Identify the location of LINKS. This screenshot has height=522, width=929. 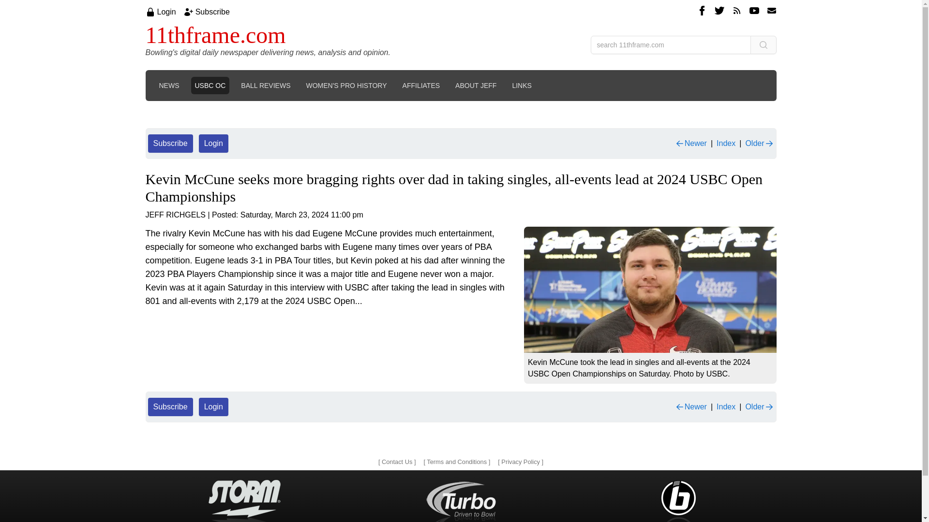
(522, 85).